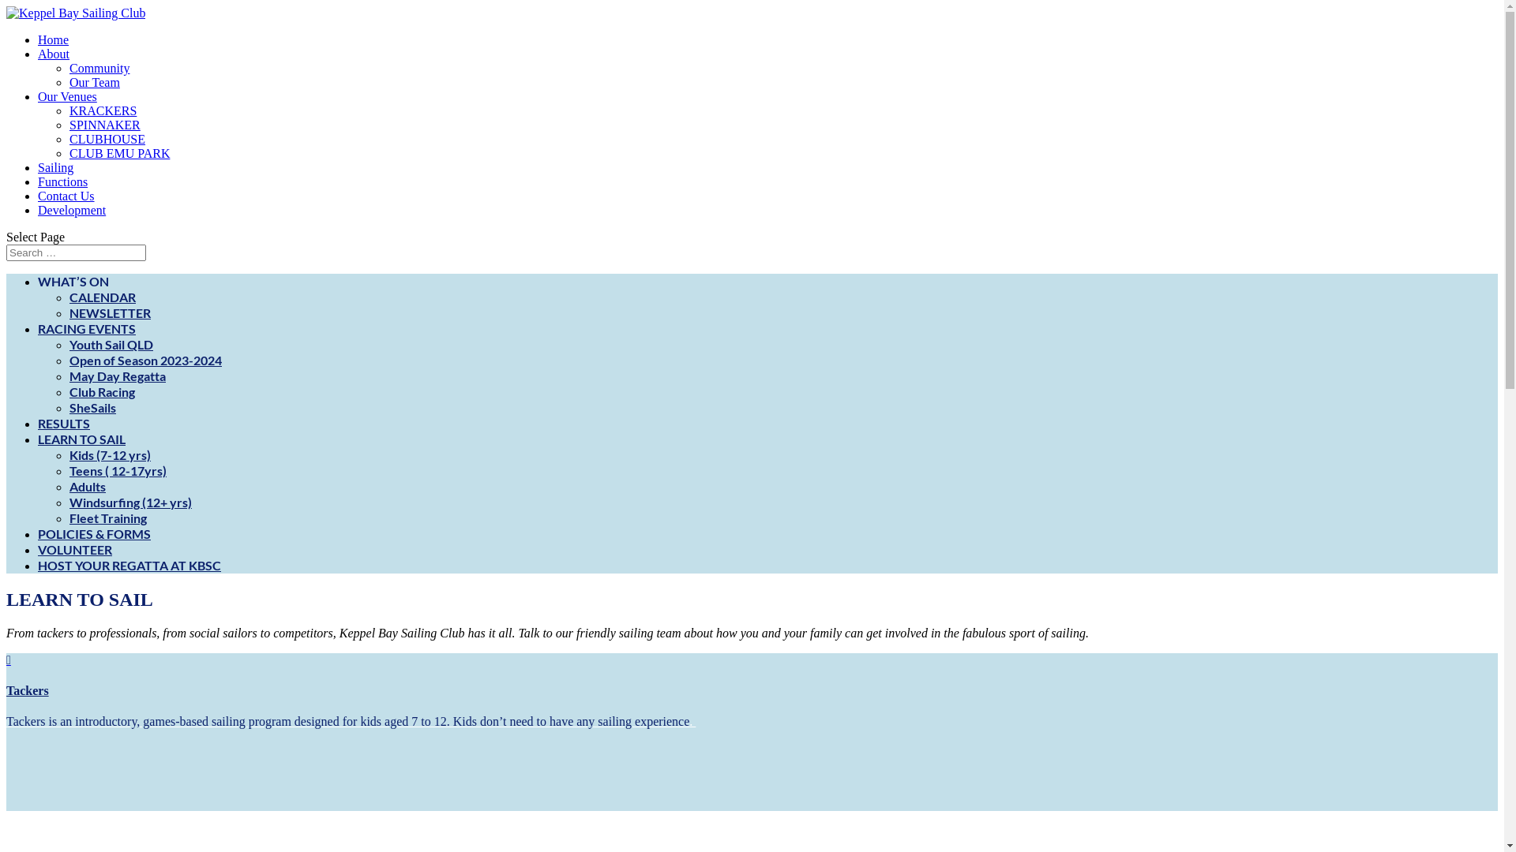 Image resolution: width=1516 pixels, height=852 pixels. What do you see at coordinates (76, 252) in the screenshot?
I see `Search for:` at bounding box center [76, 252].